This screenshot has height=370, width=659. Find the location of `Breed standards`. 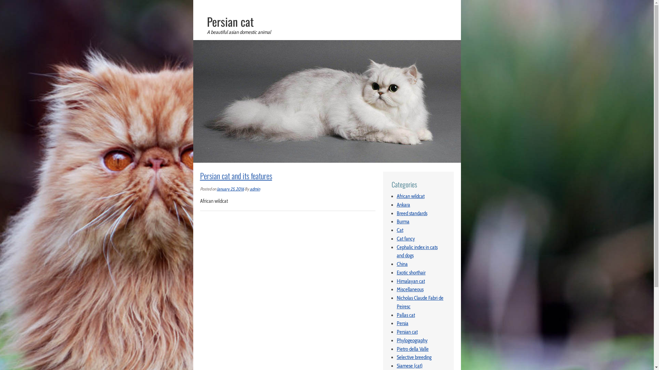

Breed standards is located at coordinates (412, 213).